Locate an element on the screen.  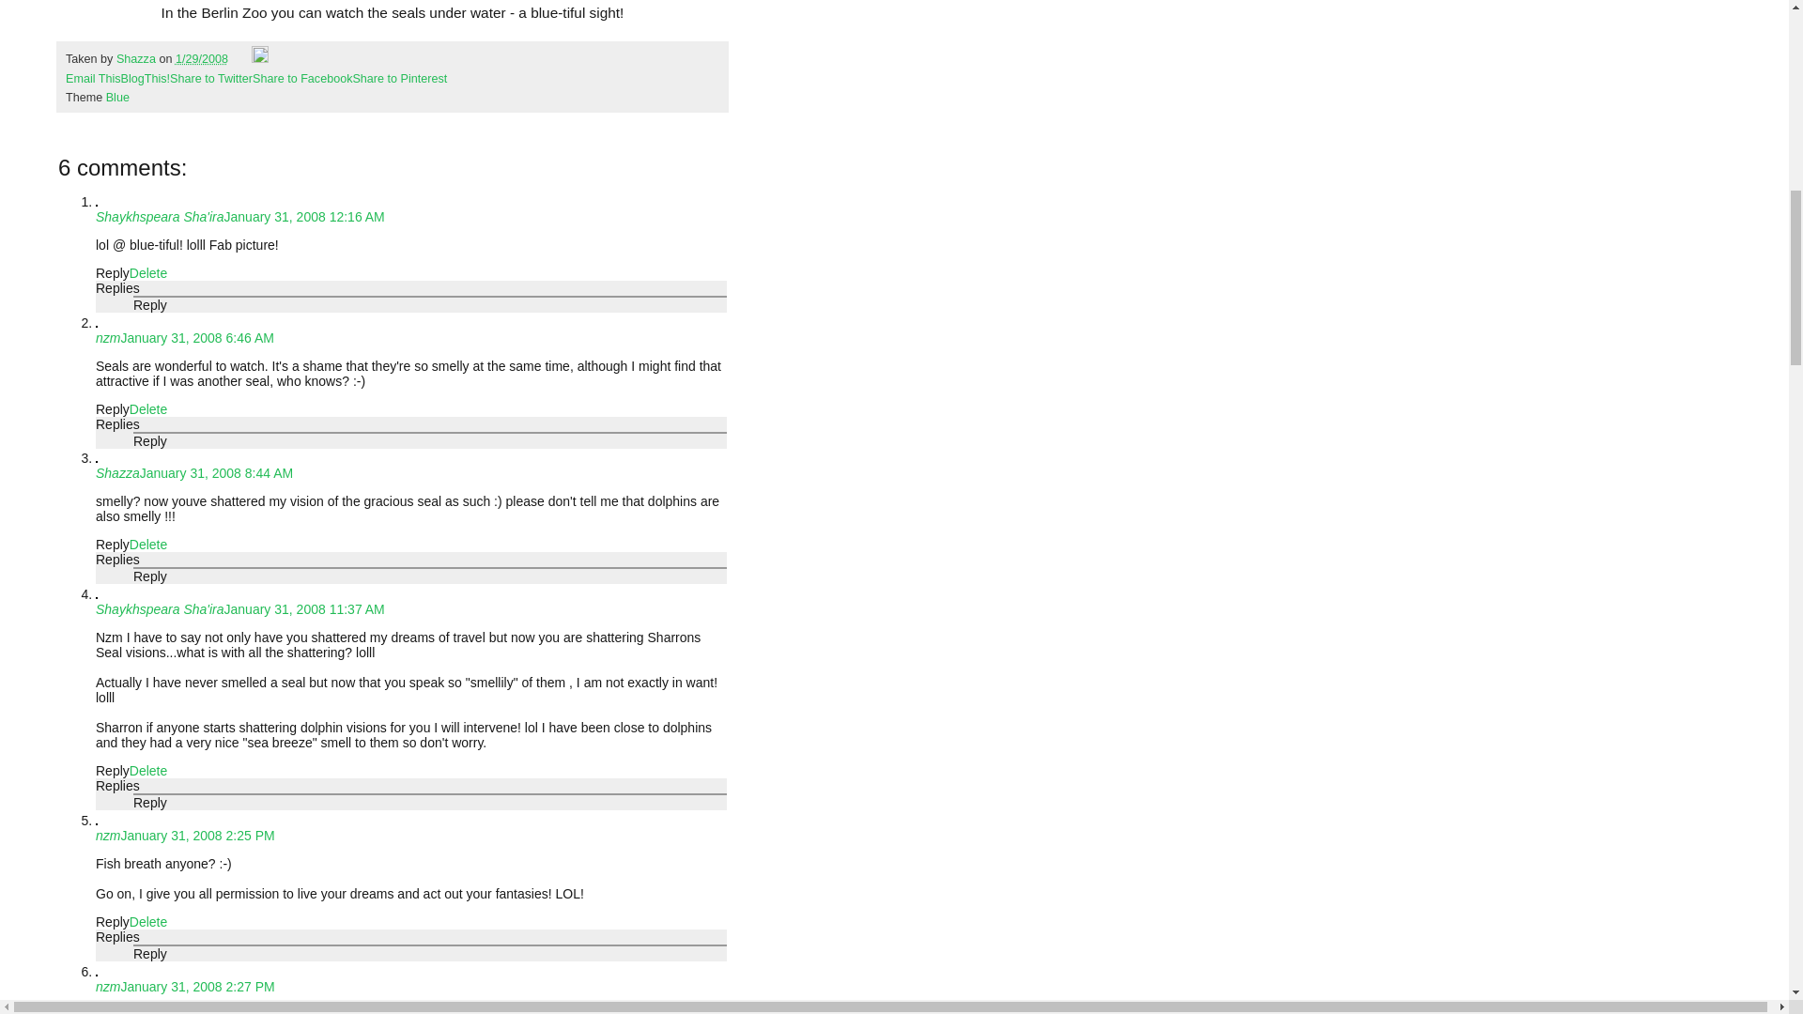
January 31, 2008 11:37 AM is located at coordinates (304, 608).